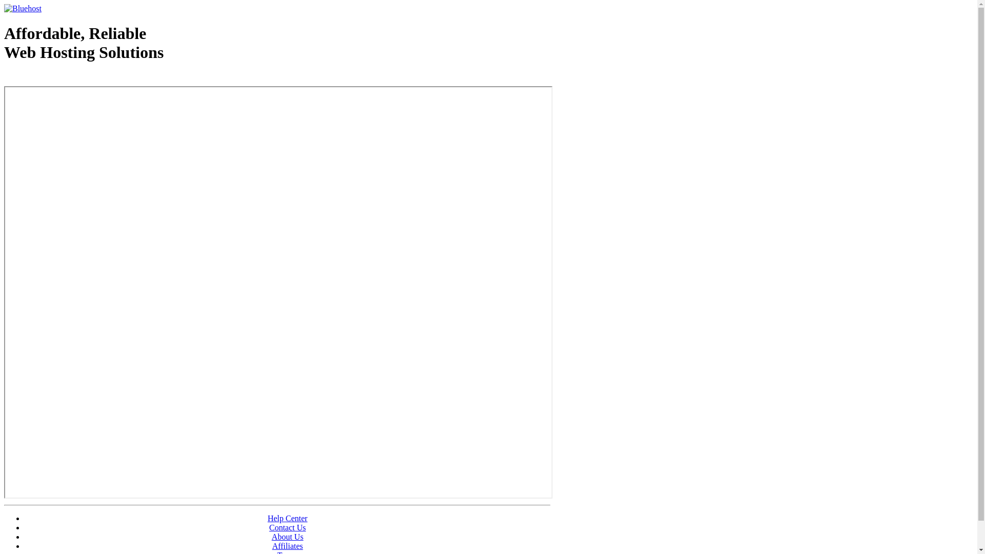 The image size is (985, 554). I want to click on Web Hosting - courtesy of www.bluehost.com, so click(64, 78).